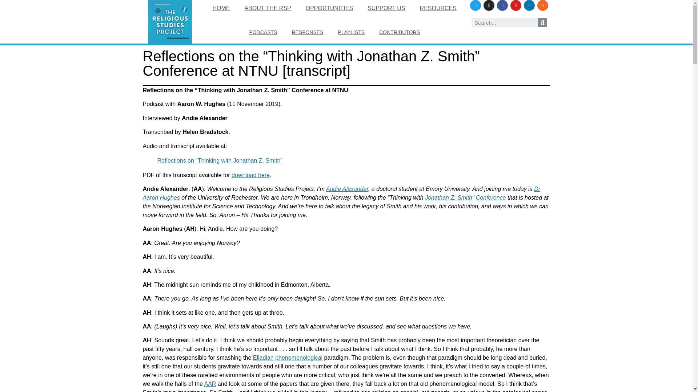 Image resolution: width=698 pixels, height=392 pixels. Describe the element at coordinates (542, 23) in the screenshot. I see `Search` at that location.